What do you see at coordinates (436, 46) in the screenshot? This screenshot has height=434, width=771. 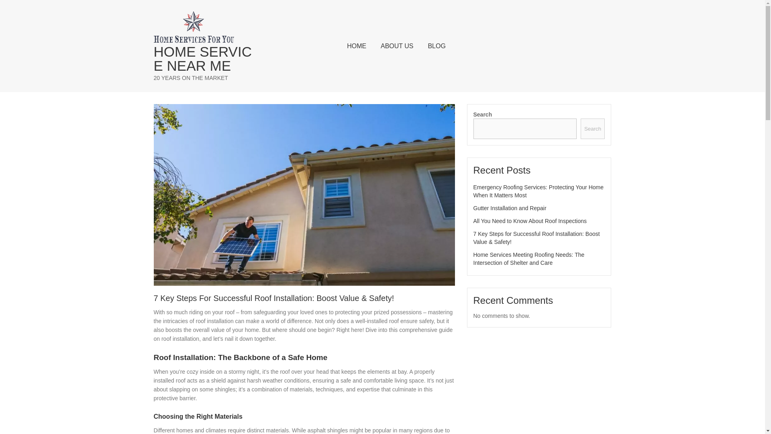 I see `BLOG` at bounding box center [436, 46].